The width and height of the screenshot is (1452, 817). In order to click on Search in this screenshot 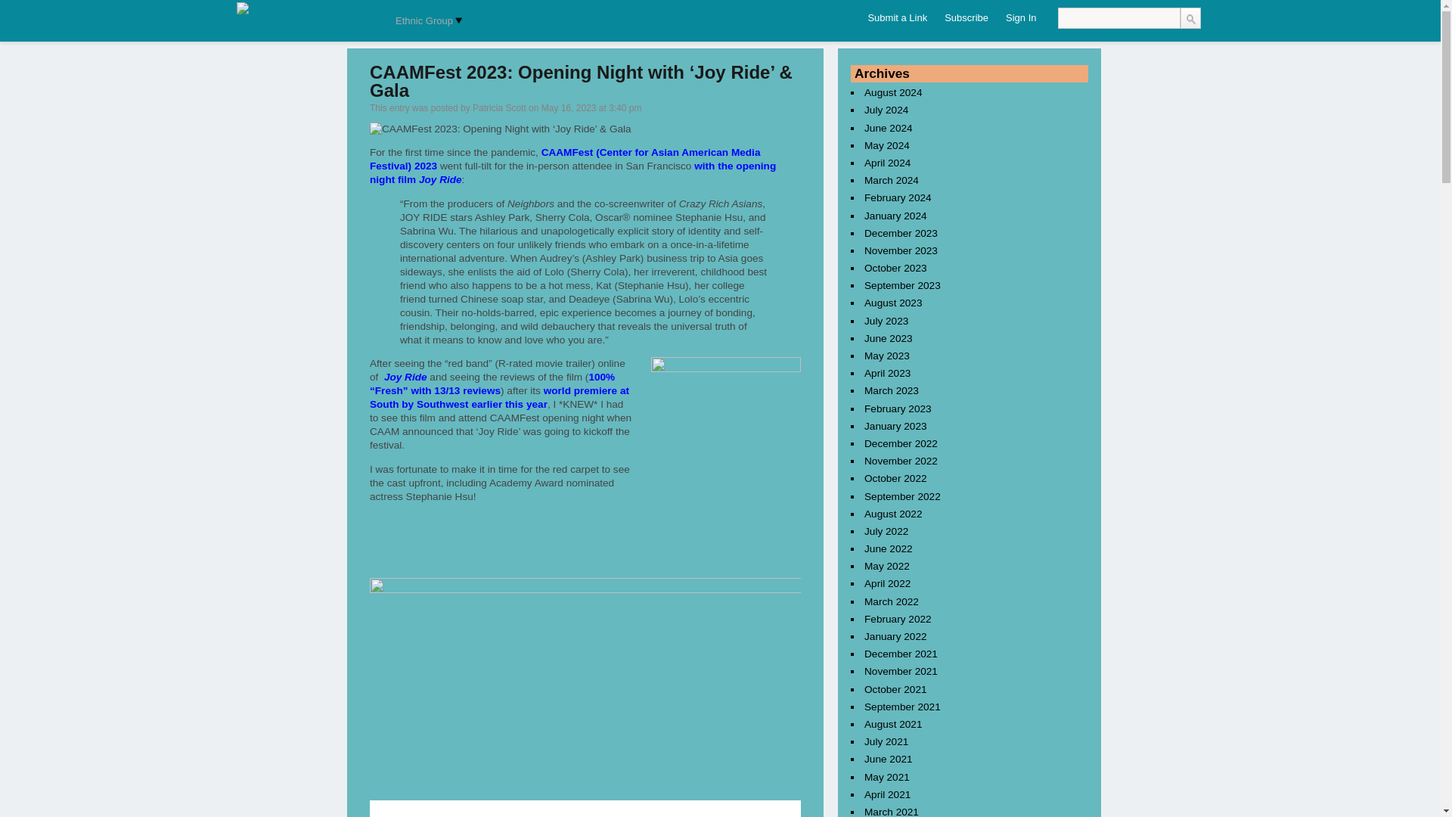, I will do `click(1190, 17)`.